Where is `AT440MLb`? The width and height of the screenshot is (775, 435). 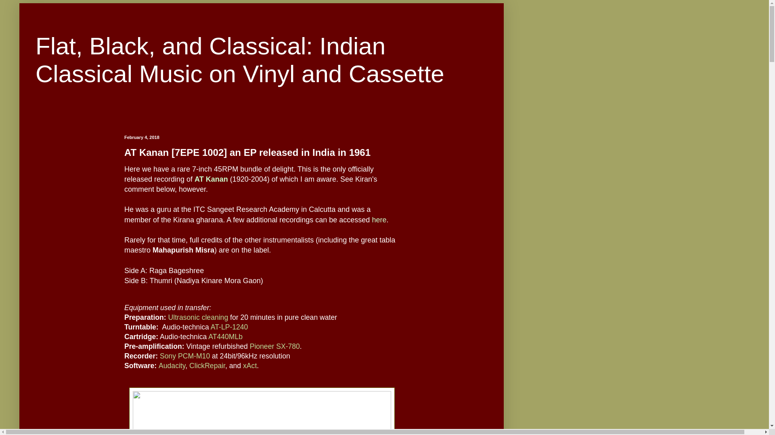 AT440MLb is located at coordinates (225, 337).